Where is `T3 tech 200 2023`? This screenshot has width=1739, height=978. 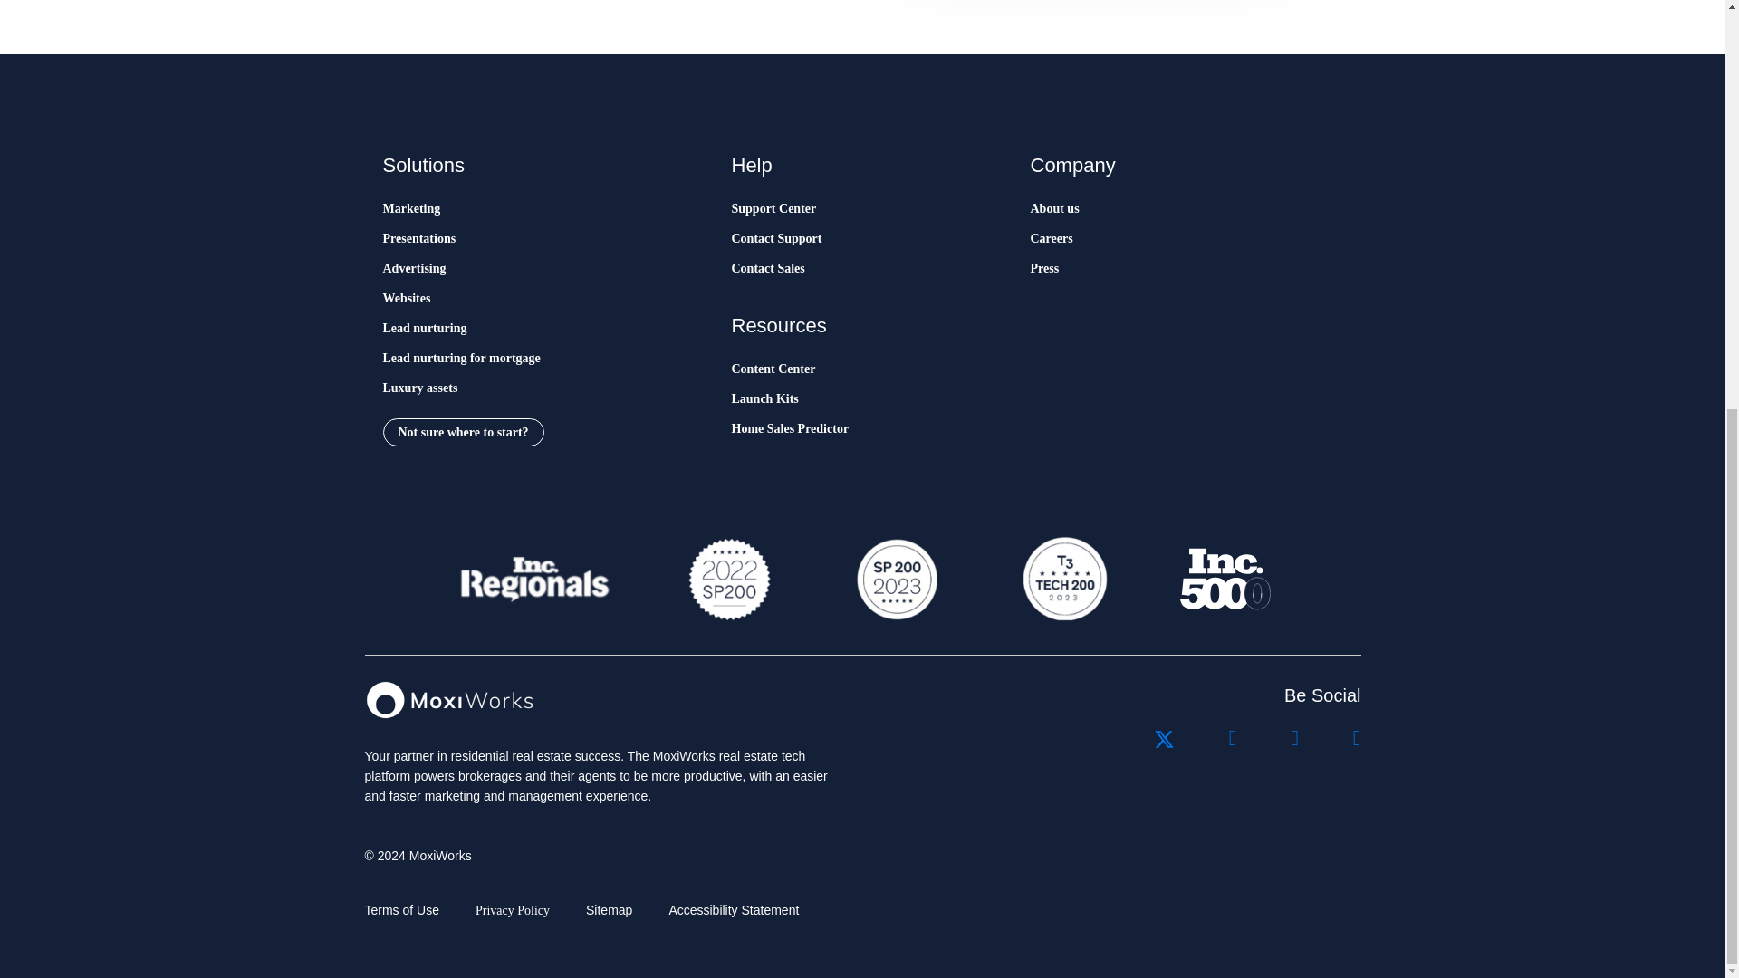 T3 tech 200 2023 is located at coordinates (1063, 579).